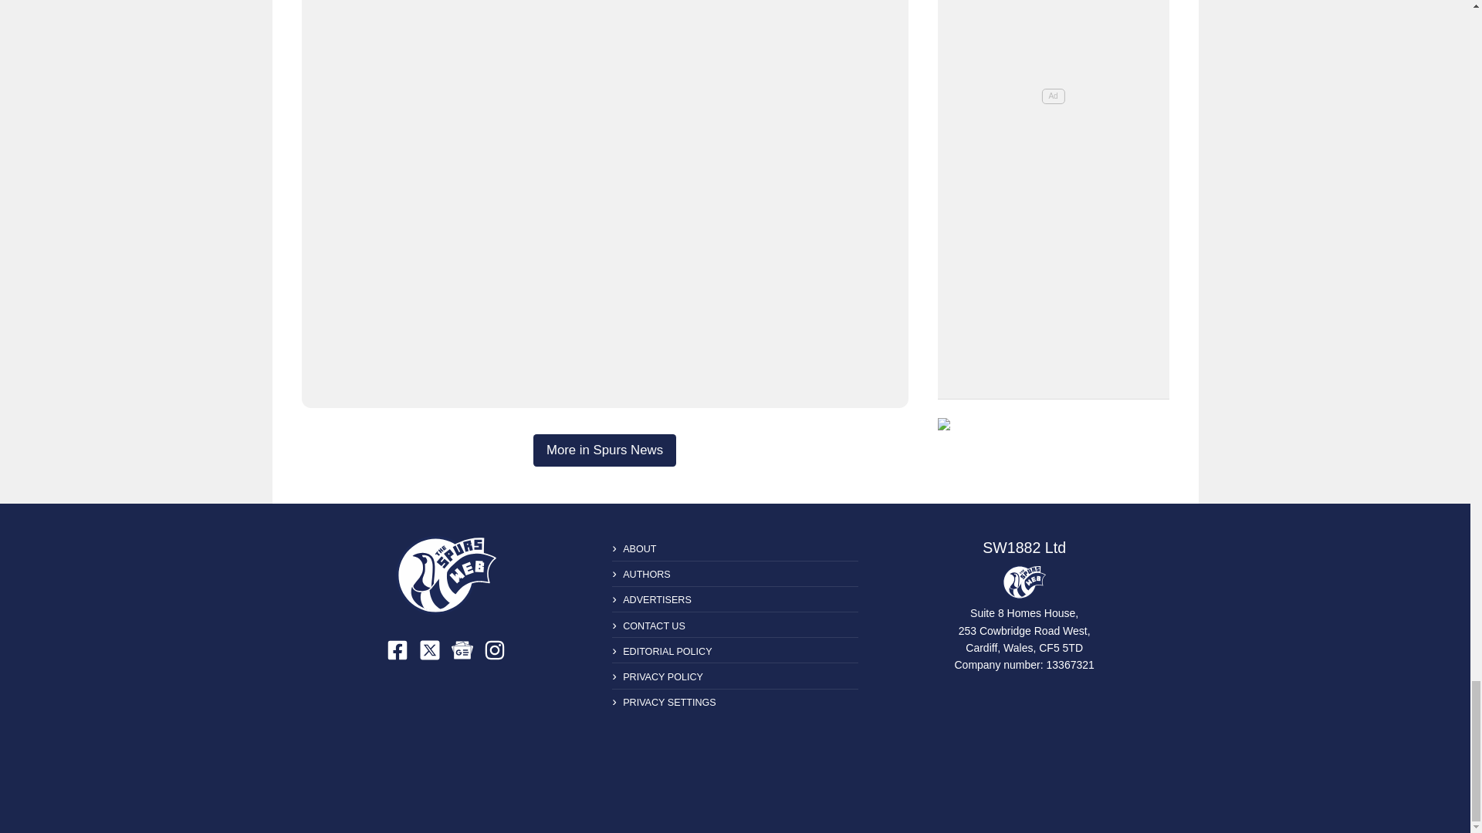  Describe the element at coordinates (398, 650) in the screenshot. I see `The Spurs Web - Tottenham Hotspur Football News on Facebook` at that location.